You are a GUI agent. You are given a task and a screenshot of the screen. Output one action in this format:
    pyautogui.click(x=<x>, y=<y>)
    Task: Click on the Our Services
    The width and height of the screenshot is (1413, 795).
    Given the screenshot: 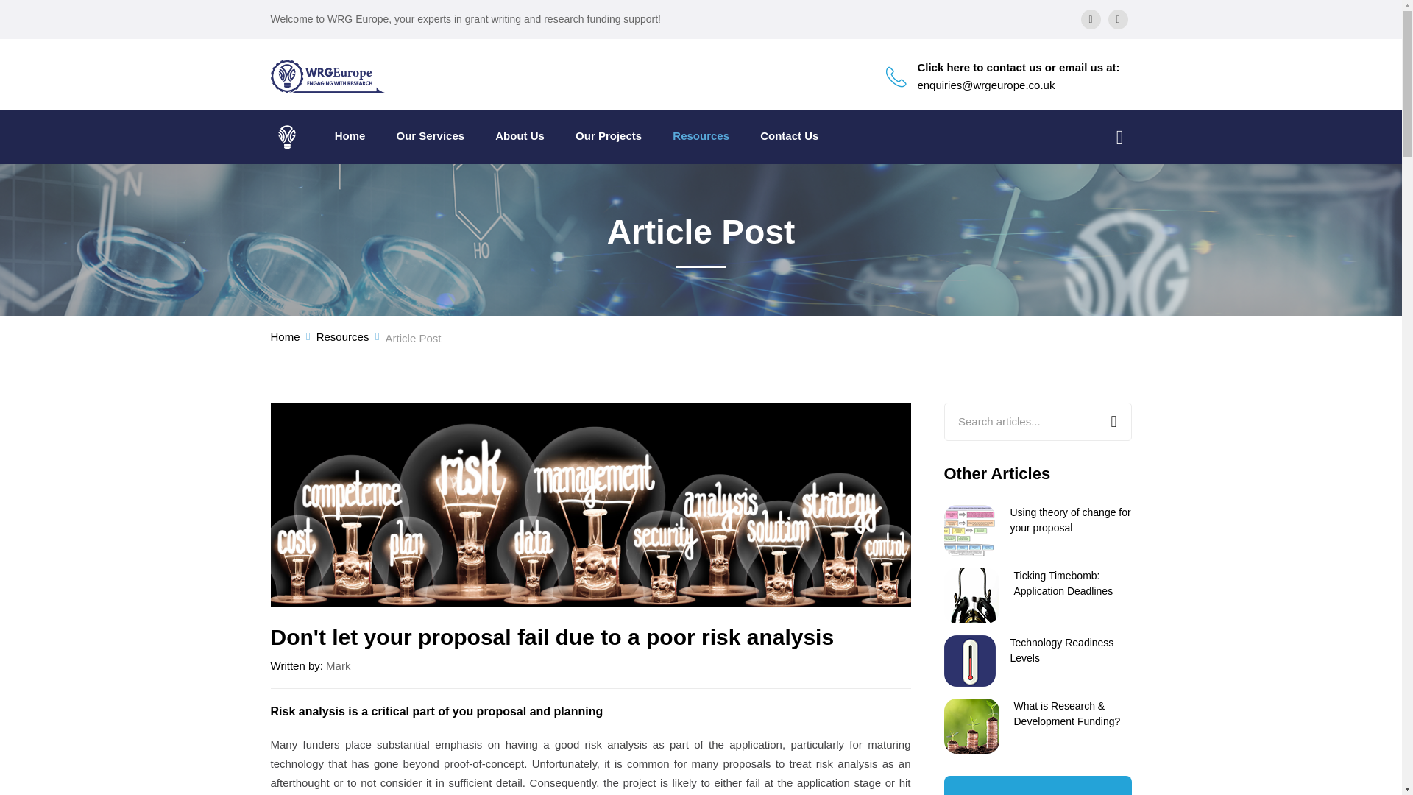 What is the action you would take?
    pyautogui.click(x=431, y=136)
    